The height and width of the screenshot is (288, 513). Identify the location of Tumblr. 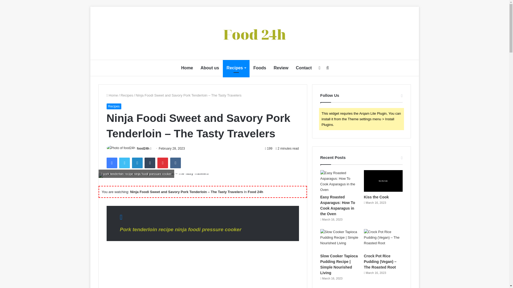
(150, 163).